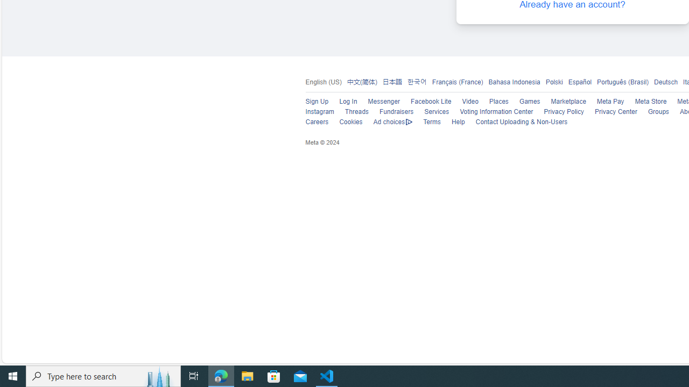 The height and width of the screenshot is (387, 689). I want to click on Marketplace, so click(568, 102).